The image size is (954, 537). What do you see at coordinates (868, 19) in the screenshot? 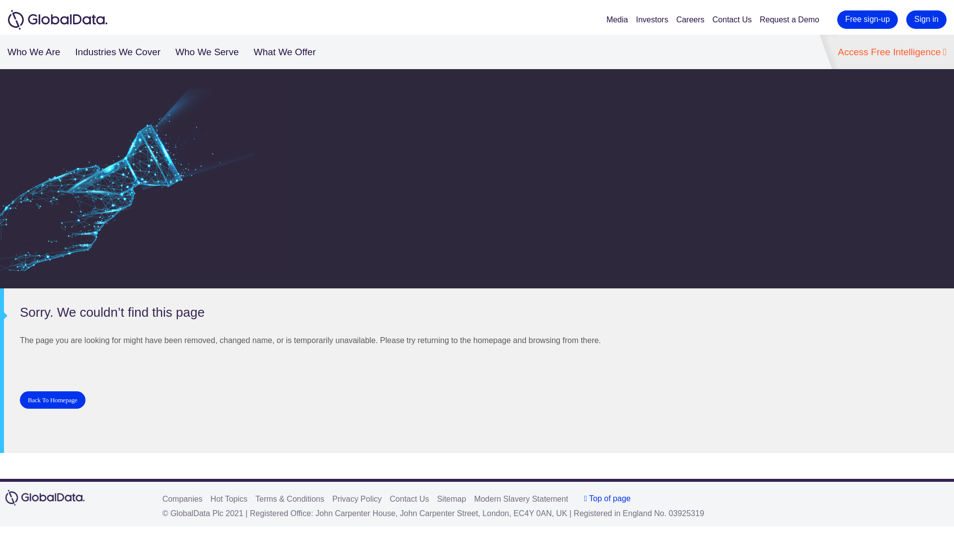
I see `Free sign-up` at bounding box center [868, 19].